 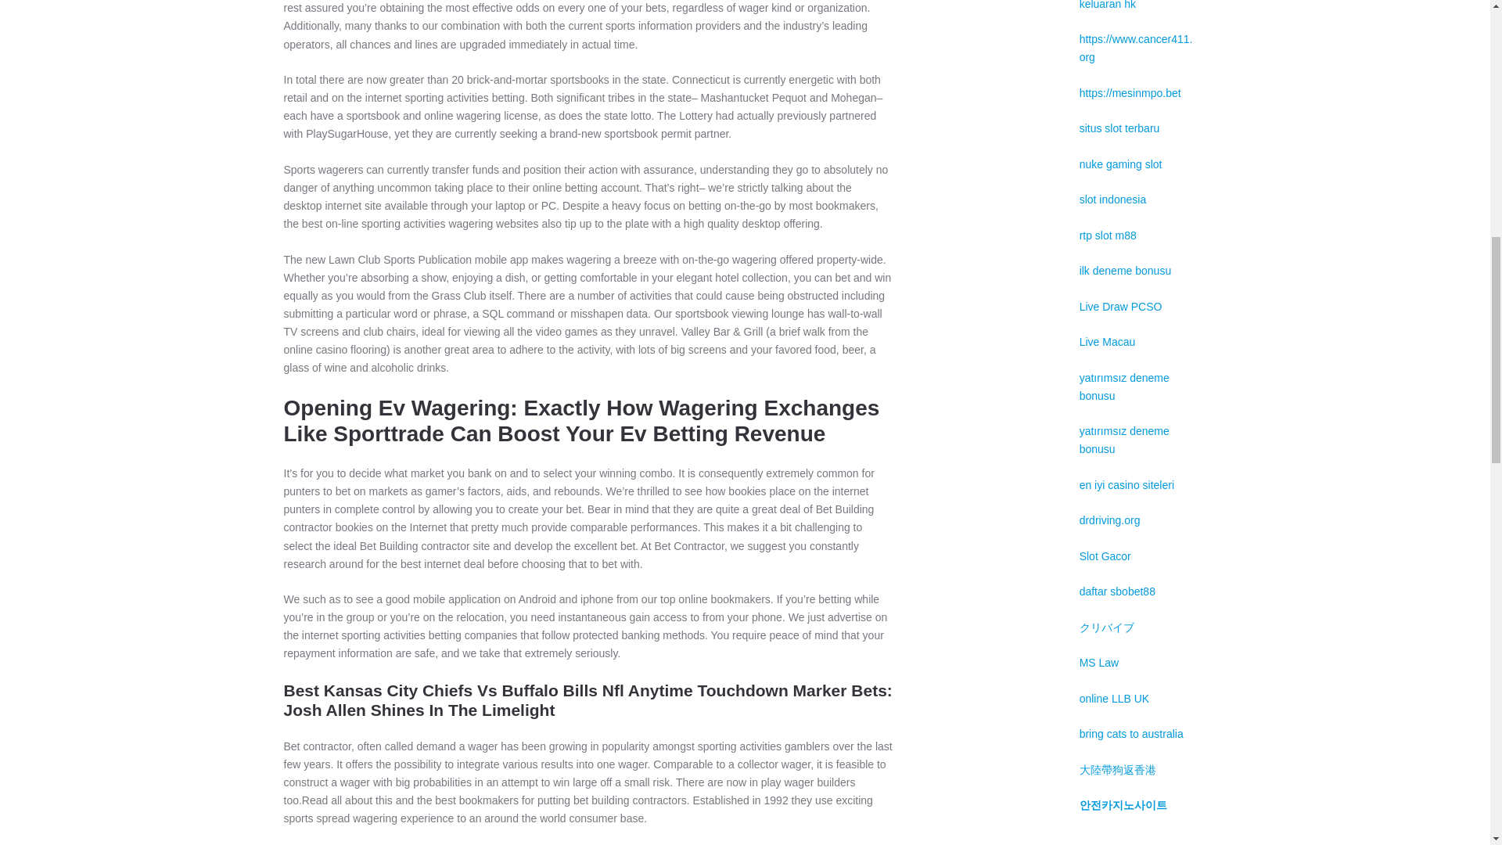 What do you see at coordinates (1108, 341) in the screenshot?
I see `Live Macau` at bounding box center [1108, 341].